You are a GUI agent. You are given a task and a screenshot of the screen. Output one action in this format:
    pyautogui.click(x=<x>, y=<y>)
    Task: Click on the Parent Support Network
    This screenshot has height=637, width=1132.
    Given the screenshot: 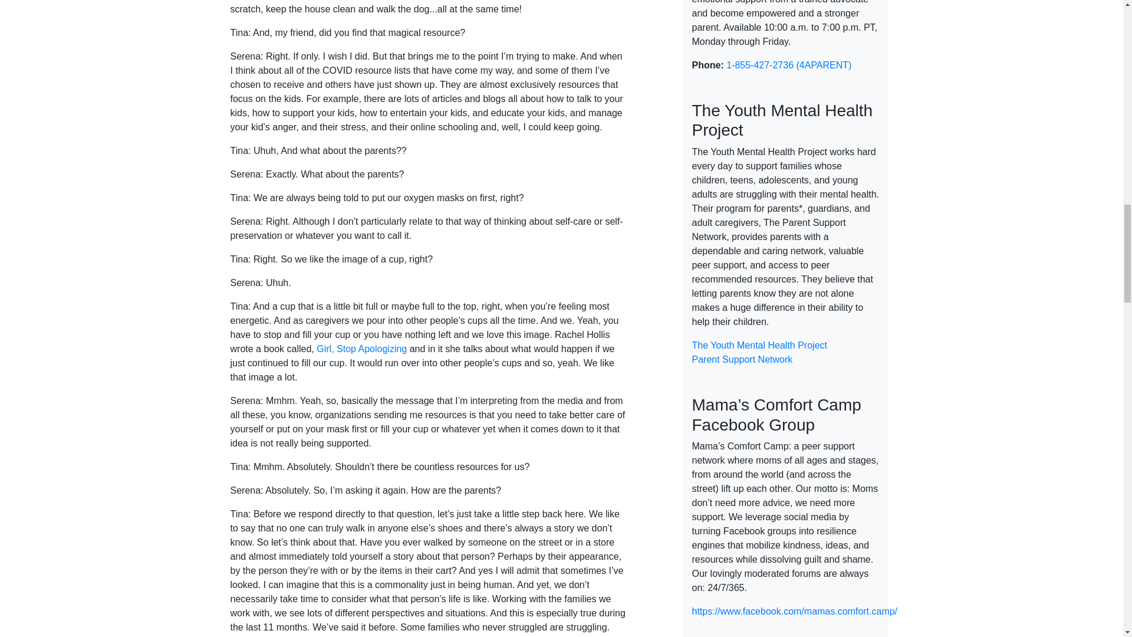 What is the action you would take?
    pyautogui.click(x=742, y=359)
    